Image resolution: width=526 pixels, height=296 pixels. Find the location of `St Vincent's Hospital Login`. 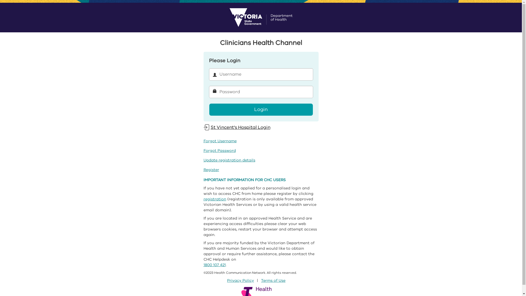

St Vincent's Hospital Login is located at coordinates (237, 127).